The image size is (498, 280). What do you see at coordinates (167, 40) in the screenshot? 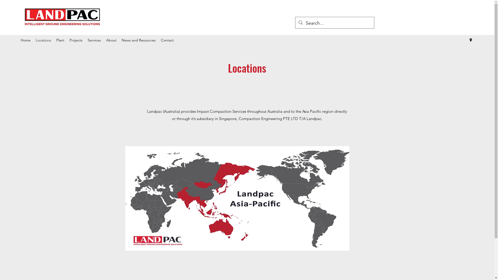
I see `Contact` at bounding box center [167, 40].